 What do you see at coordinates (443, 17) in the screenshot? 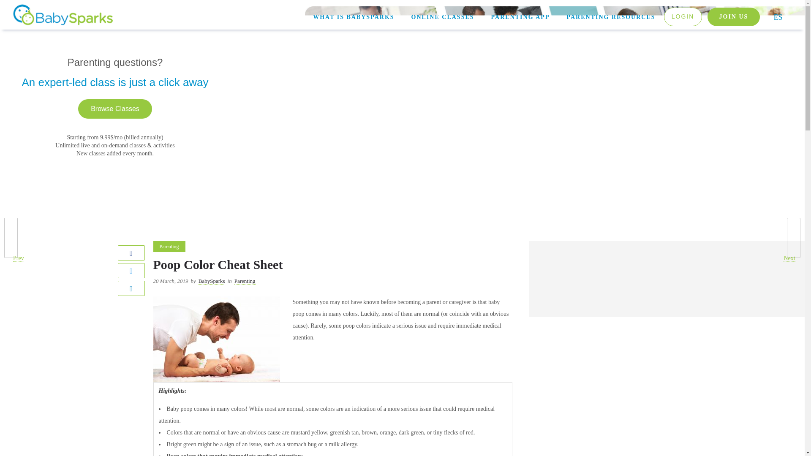
I see `ONLINE CLASSES` at bounding box center [443, 17].